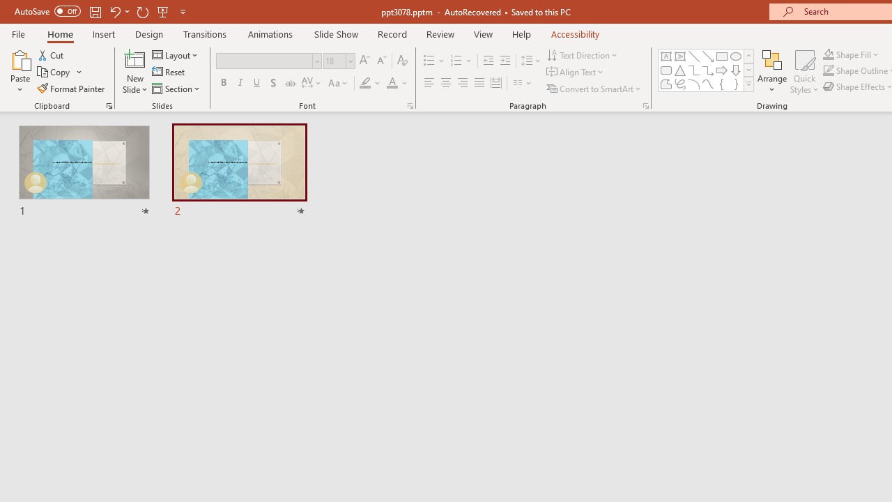  I want to click on Rectangle, so click(722, 56).